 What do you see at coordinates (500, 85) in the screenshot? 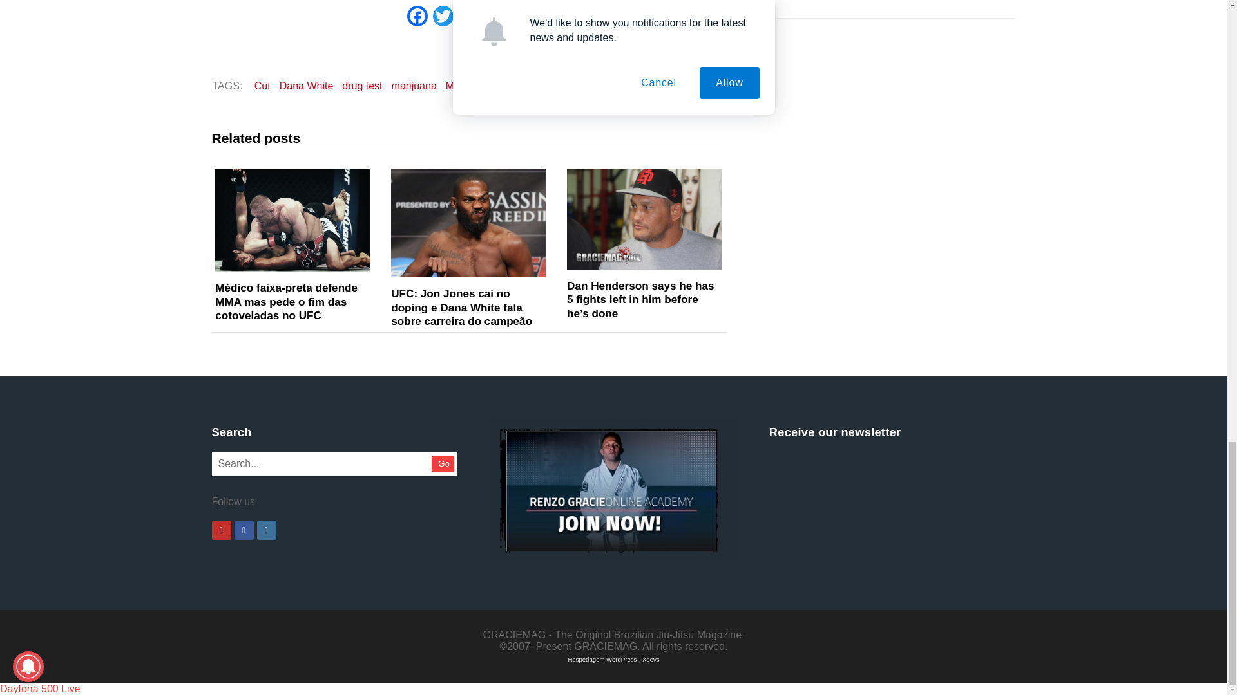
I see `Nick Diaz` at bounding box center [500, 85].